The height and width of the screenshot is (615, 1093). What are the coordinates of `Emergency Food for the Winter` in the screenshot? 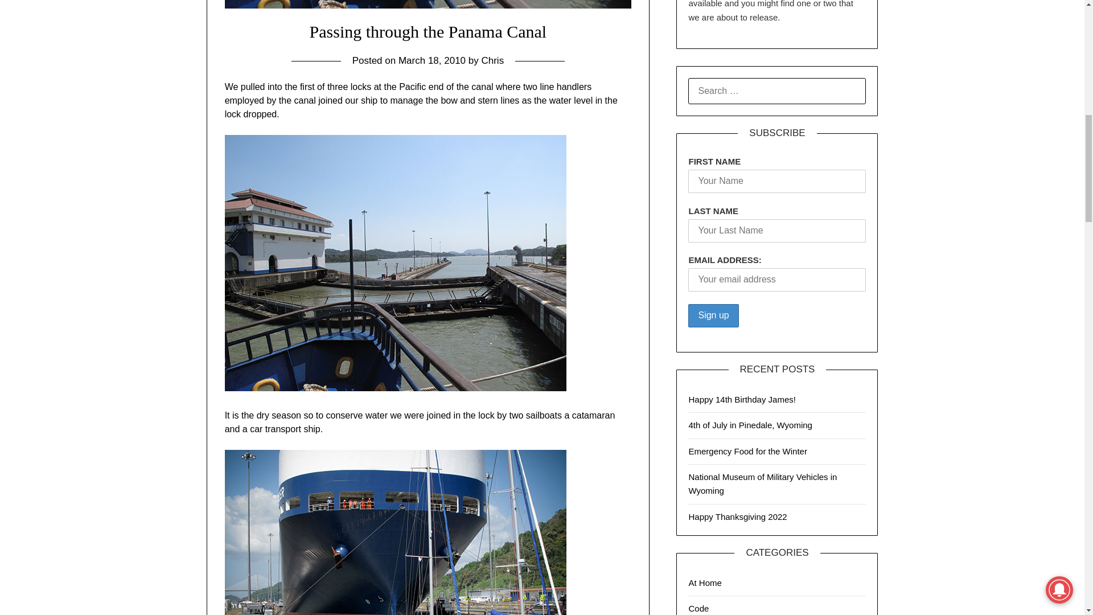 It's located at (747, 451).